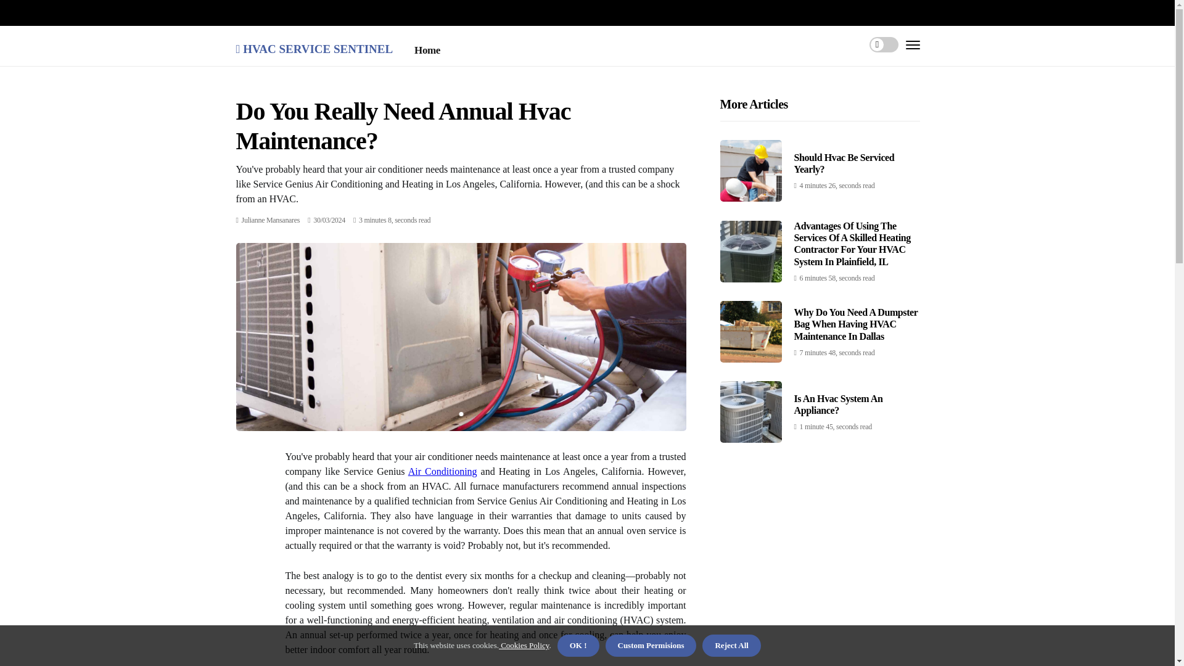 The image size is (1184, 666). Describe the element at coordinates (271, 220) in the screenshot. I see `Posts by Julianne Mansanares` at that location.